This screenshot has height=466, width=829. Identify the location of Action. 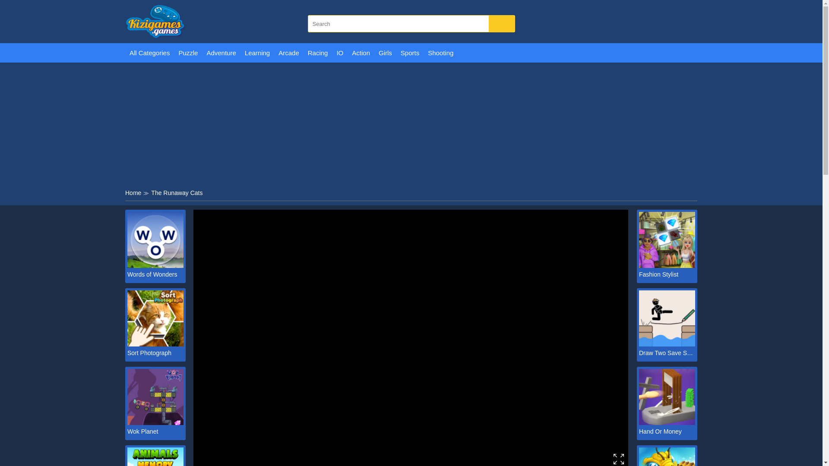
(361, 53).